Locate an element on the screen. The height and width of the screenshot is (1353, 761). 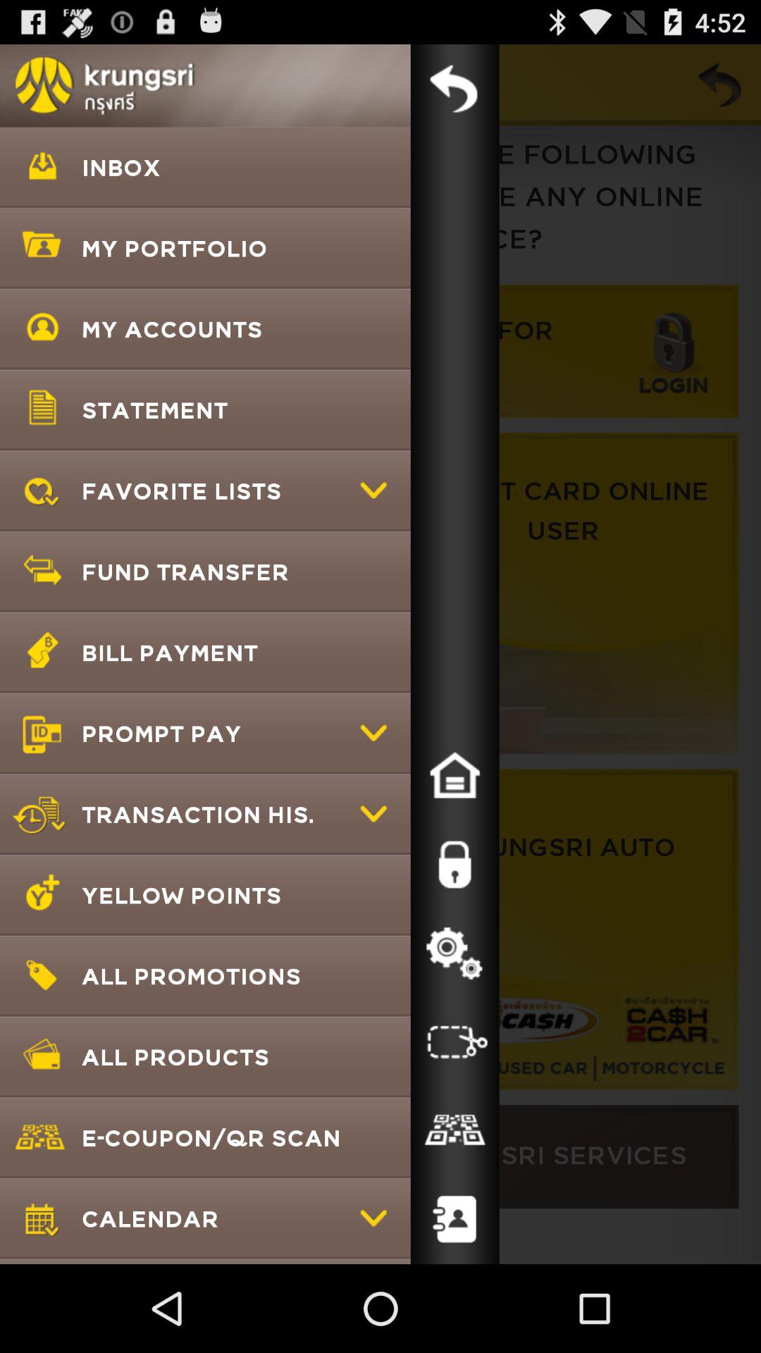
view qr code is located at coordinates (454, 1131).